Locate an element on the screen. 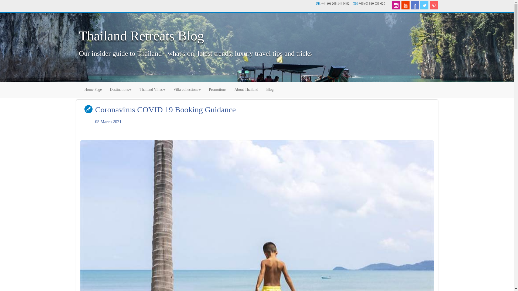 The height and width of the screenshot is (291, 518). Destinations is located at coordinates (120, 89).